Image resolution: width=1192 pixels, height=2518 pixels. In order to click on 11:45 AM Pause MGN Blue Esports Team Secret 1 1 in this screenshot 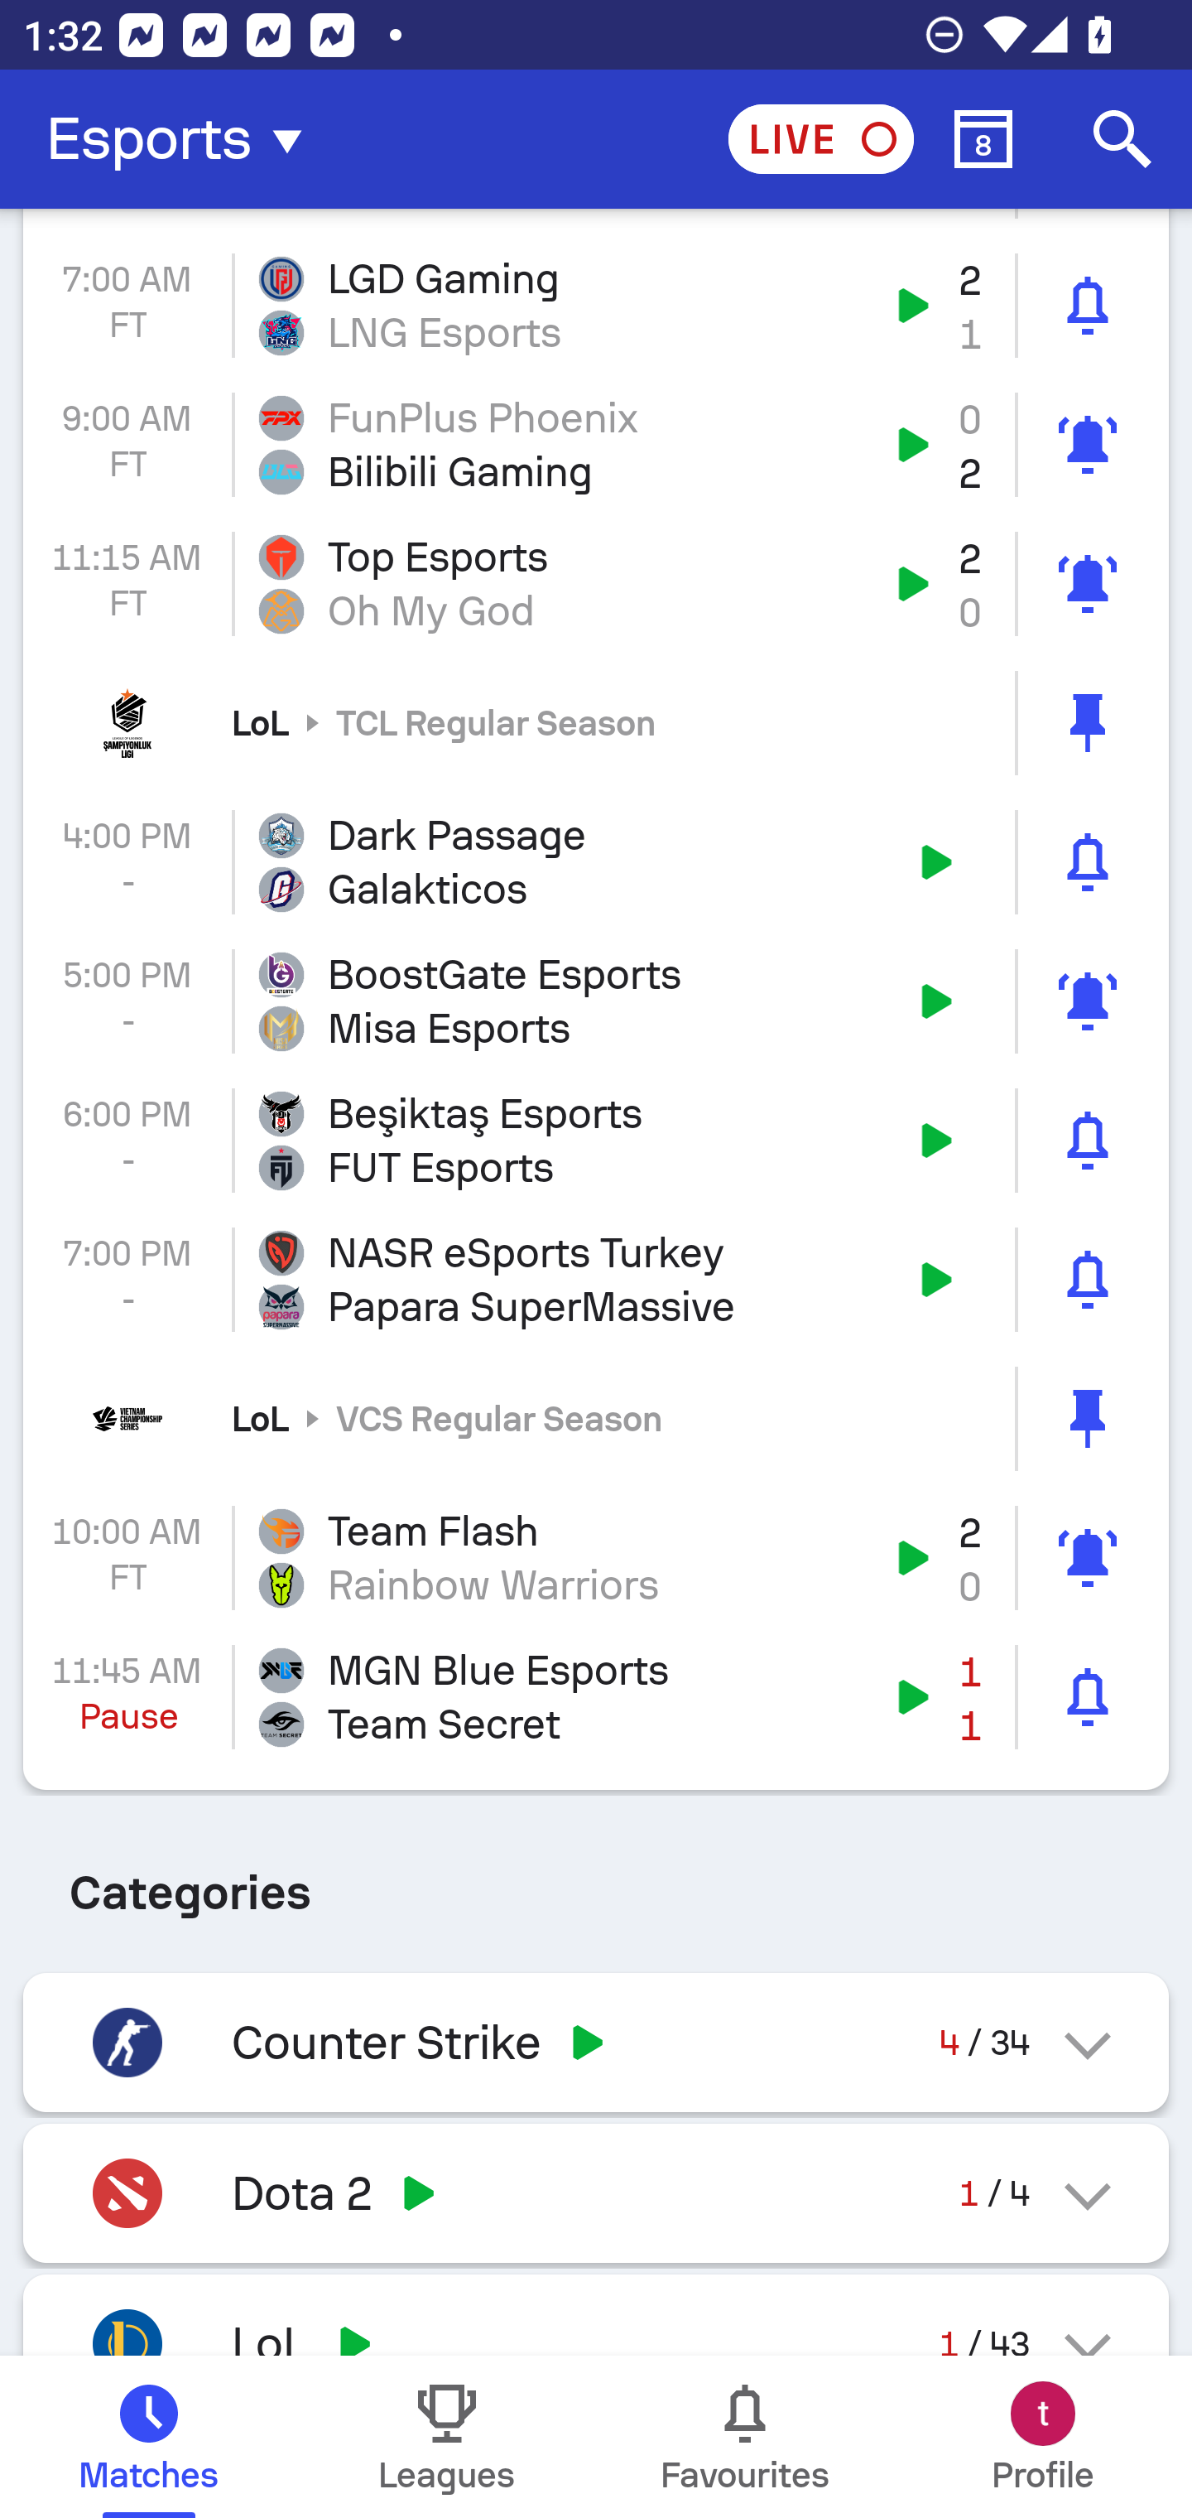, I will do `click(596, 1696)`.